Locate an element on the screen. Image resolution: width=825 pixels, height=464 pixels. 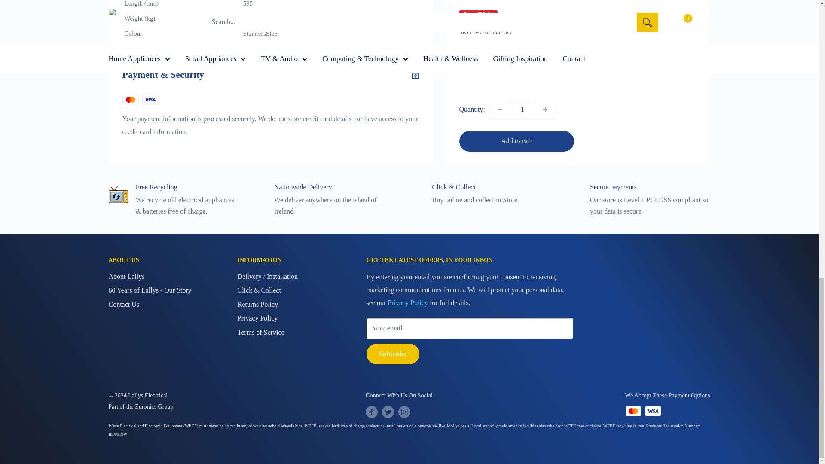
Privacy Policy is located at coordinates (409, 302).